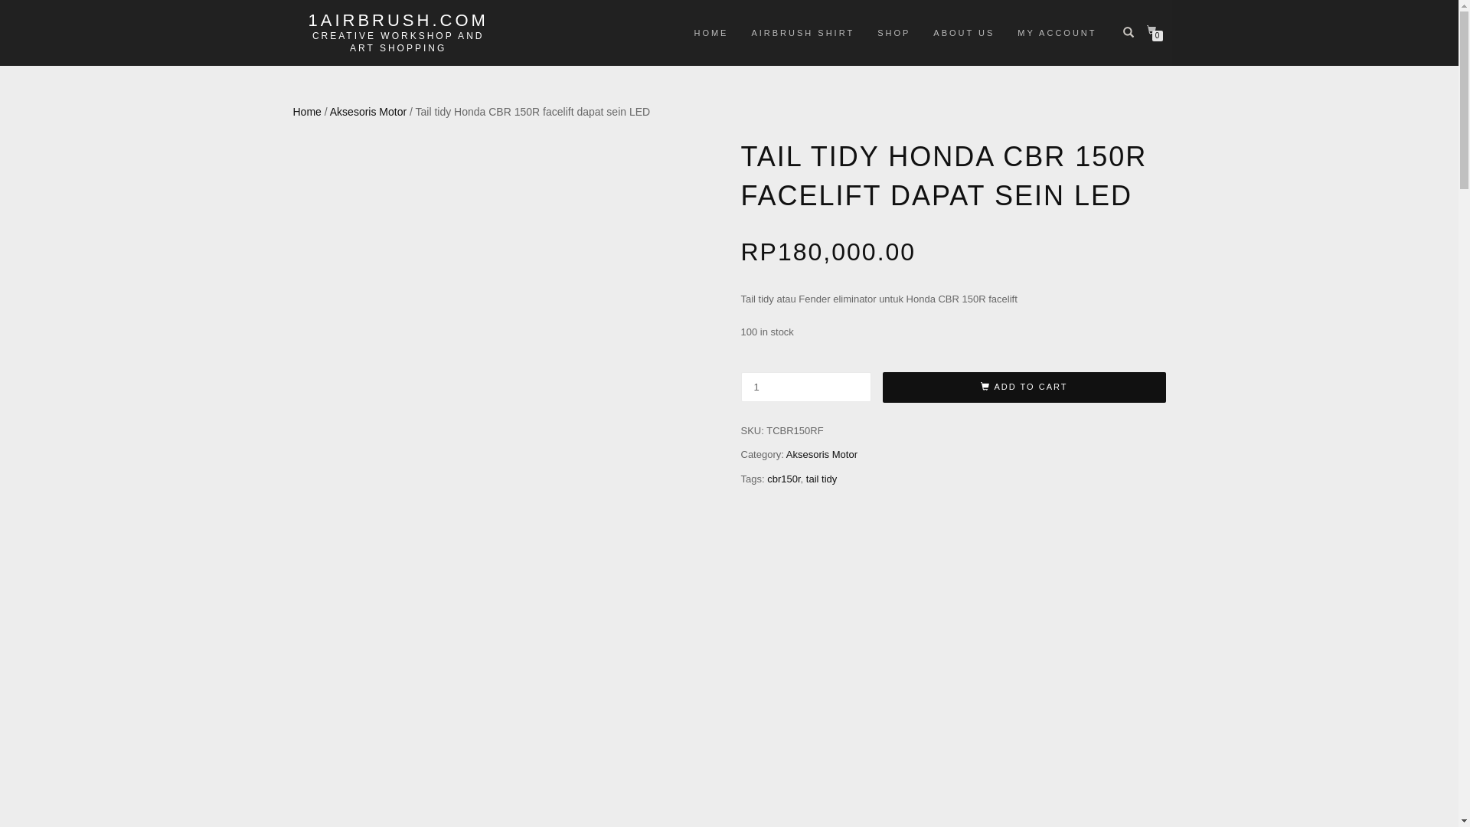 This screenshot has width=1470, height=827. What do you see at coordinates (710, 33) in the screenshot?
I see `HOME` at bounding box center [710, 33].